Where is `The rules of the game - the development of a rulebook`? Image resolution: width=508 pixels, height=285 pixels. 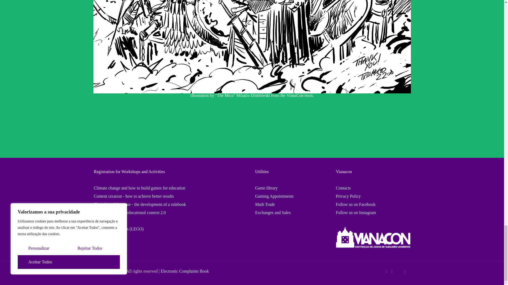
The rules of the game - the development of a rulebook is located at coordinates (140, 204).